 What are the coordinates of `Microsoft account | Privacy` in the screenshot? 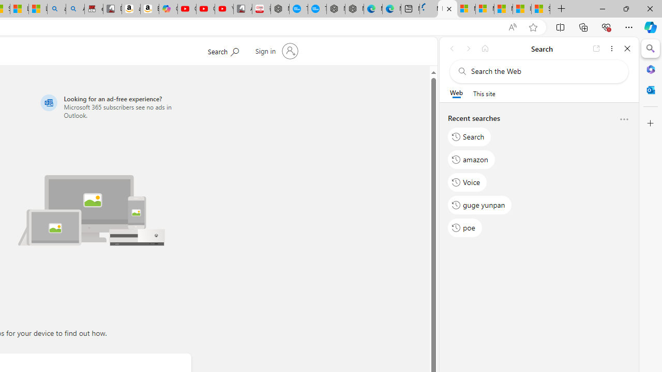 It's located at (485, 9).